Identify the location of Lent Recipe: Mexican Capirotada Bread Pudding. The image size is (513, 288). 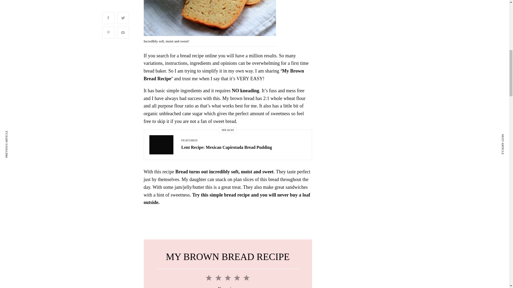
(226, 147).